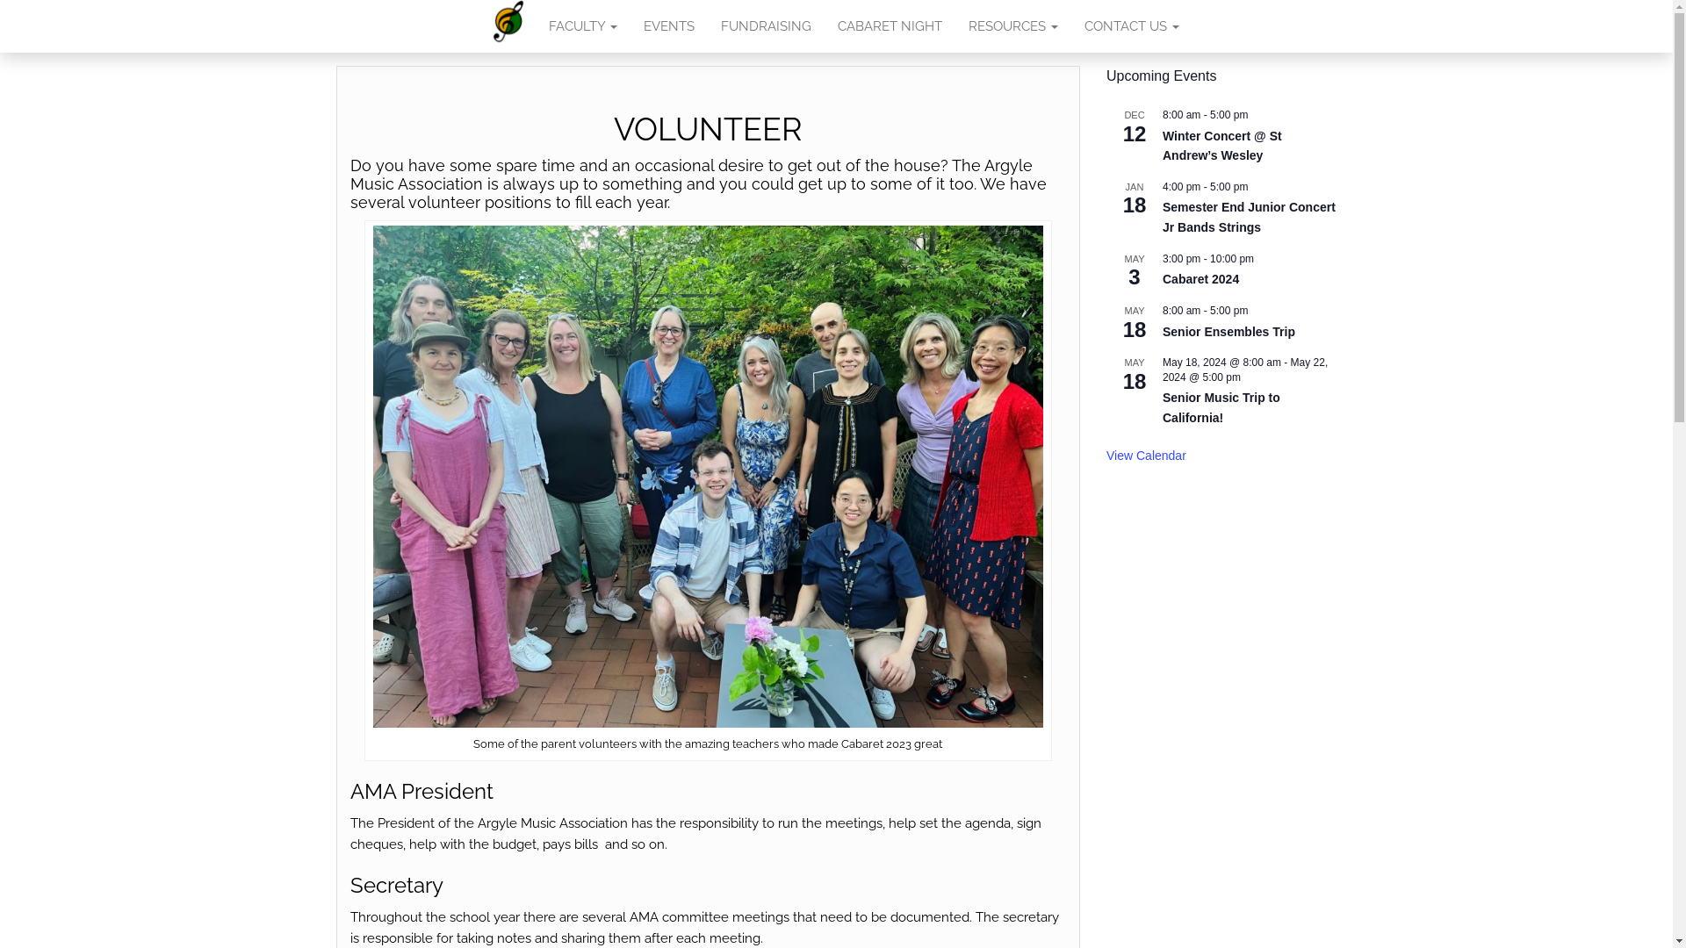 The height and width of the screenshot is (948, 1686). I want to click on FACULTY, so click(583, 26).